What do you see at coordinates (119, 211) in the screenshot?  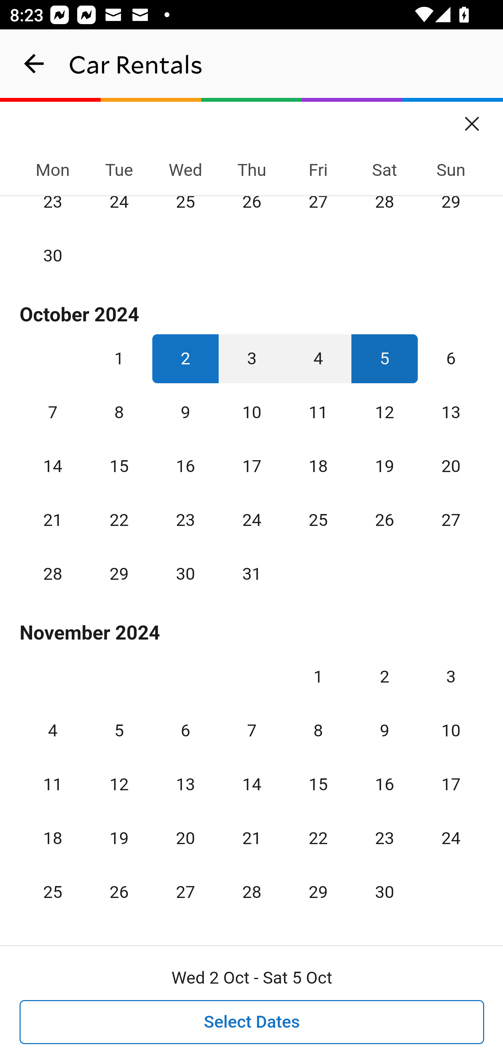 I see `24 September 2024` at bounding box center [119, 211].